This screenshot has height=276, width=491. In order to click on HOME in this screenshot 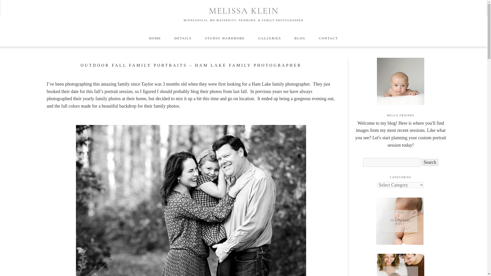, I will do `click(155, 38)`.